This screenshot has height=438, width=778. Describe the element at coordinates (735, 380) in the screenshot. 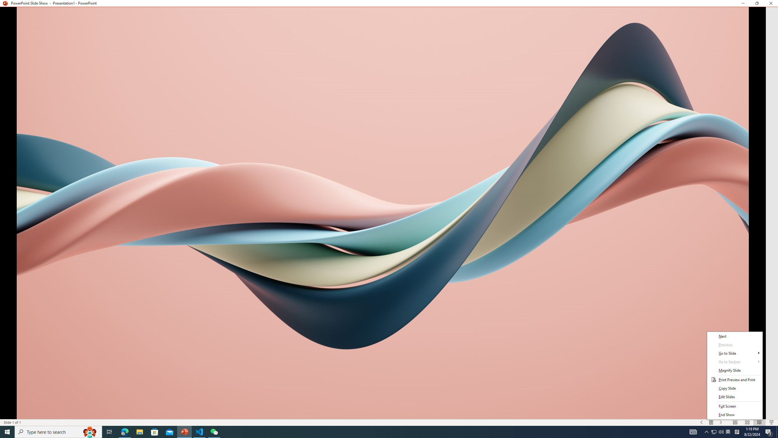

I see `Print Preview and Print` at that location.